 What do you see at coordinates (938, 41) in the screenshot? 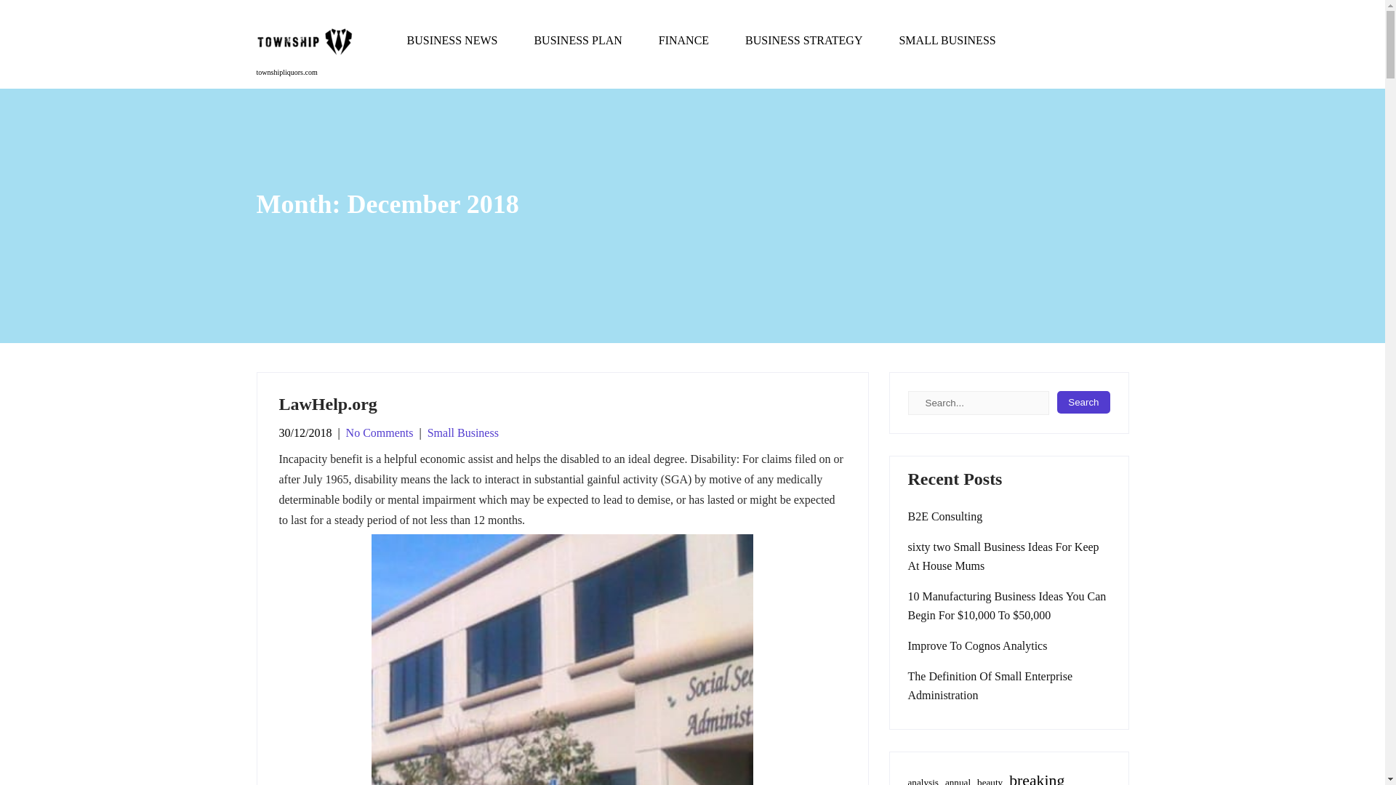
I see `SMALL BUSINESS` at bounding box center [938, 41].